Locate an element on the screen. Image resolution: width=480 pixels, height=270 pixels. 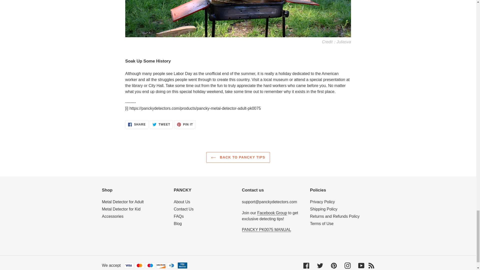
Visa Electron is located at coordinates (150, 265).